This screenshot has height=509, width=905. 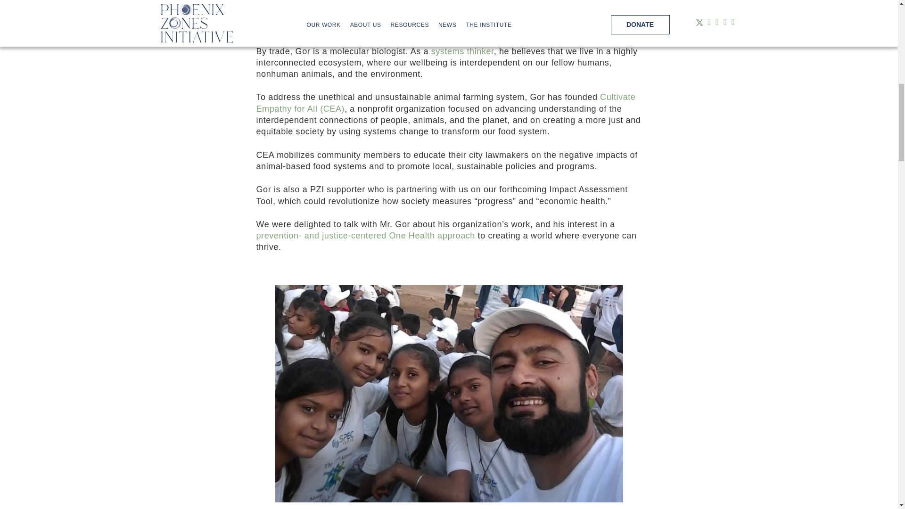 I want to click on systems thinker, so click(x=463, y=51).